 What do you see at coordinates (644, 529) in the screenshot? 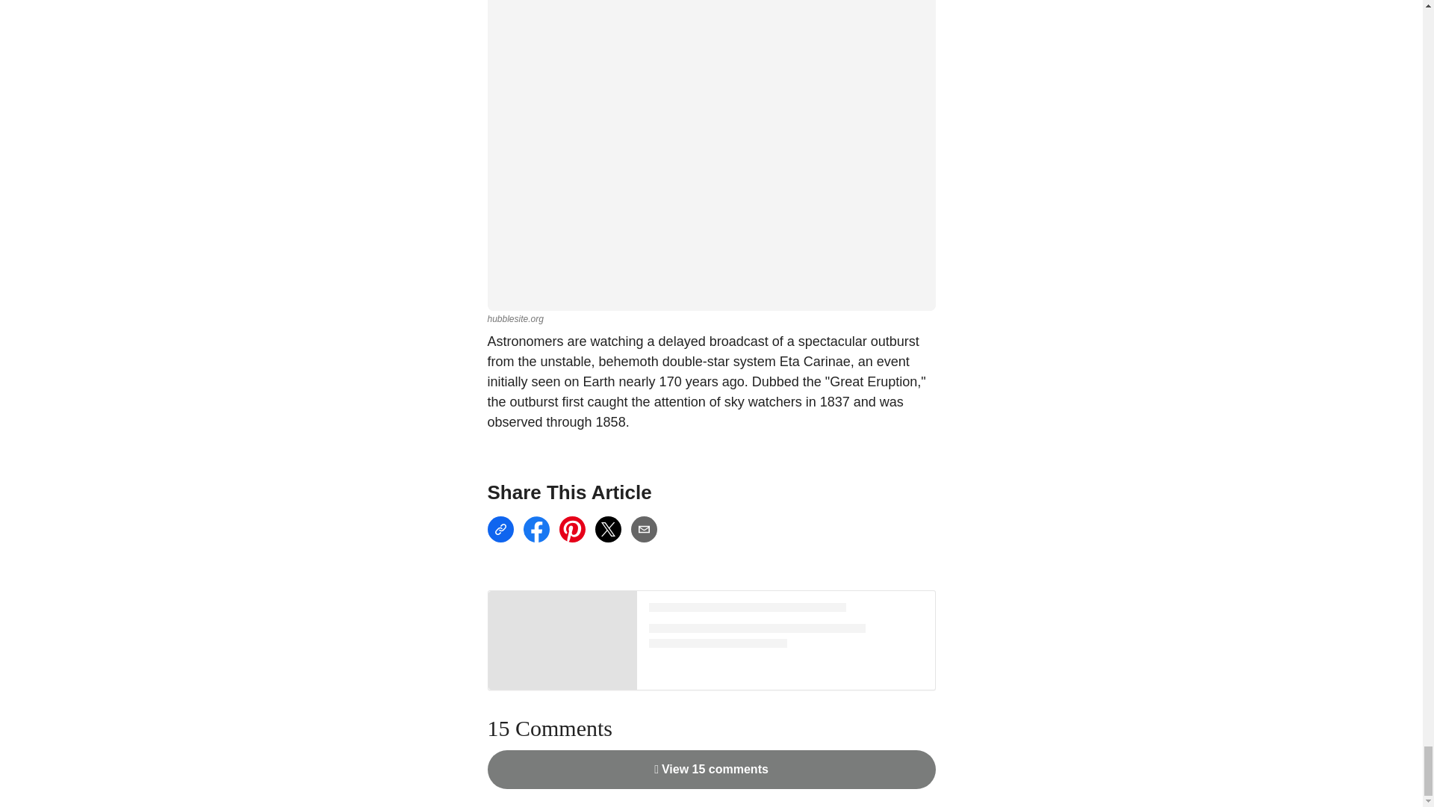
I see `Mail` at bounding box center [644, 529].